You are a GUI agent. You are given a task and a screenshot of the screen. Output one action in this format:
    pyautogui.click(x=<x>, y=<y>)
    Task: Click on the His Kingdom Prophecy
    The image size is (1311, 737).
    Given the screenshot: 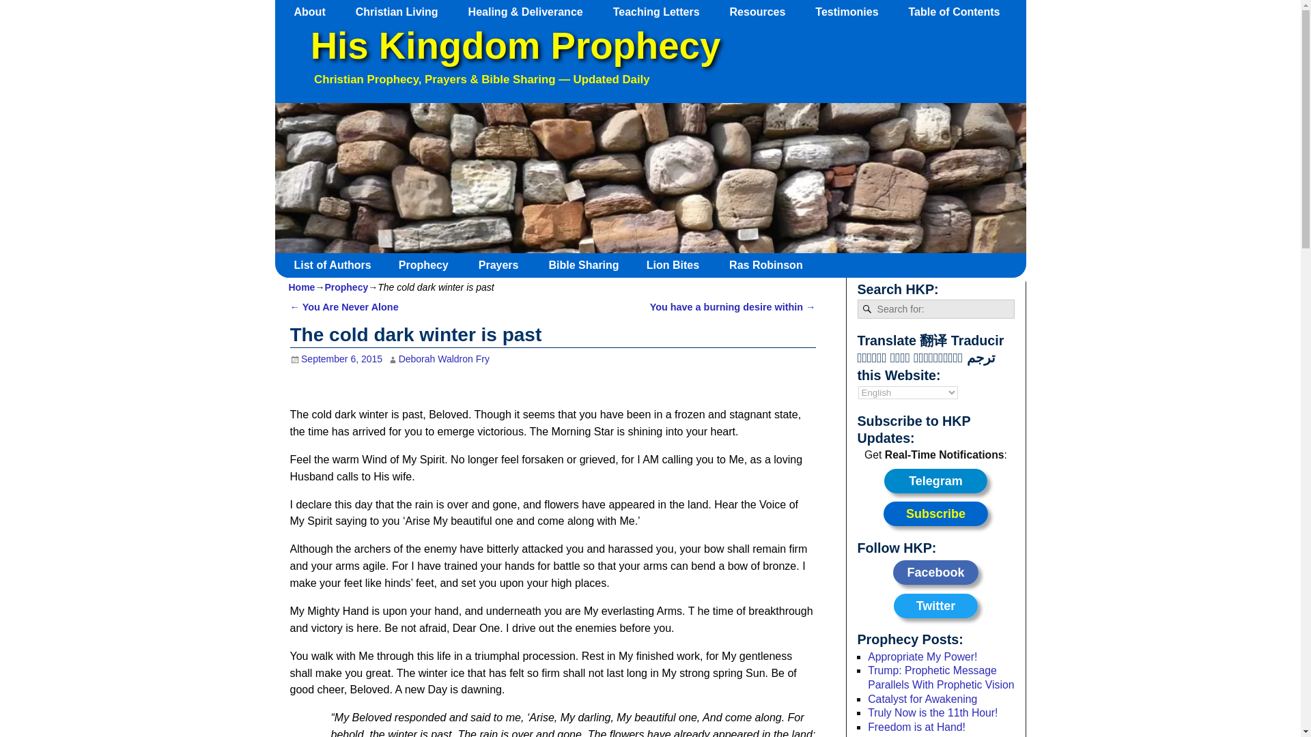 What is the action you would take?
    pyautogui.click(x=515, y=46)
    